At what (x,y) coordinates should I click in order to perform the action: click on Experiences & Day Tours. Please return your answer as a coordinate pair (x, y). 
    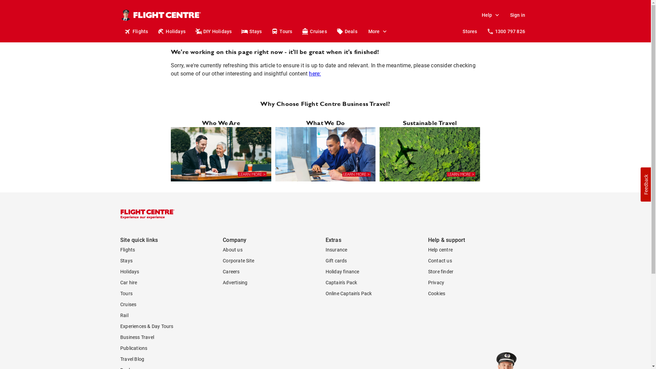
    Looking at the image, I should click on (172, 326).